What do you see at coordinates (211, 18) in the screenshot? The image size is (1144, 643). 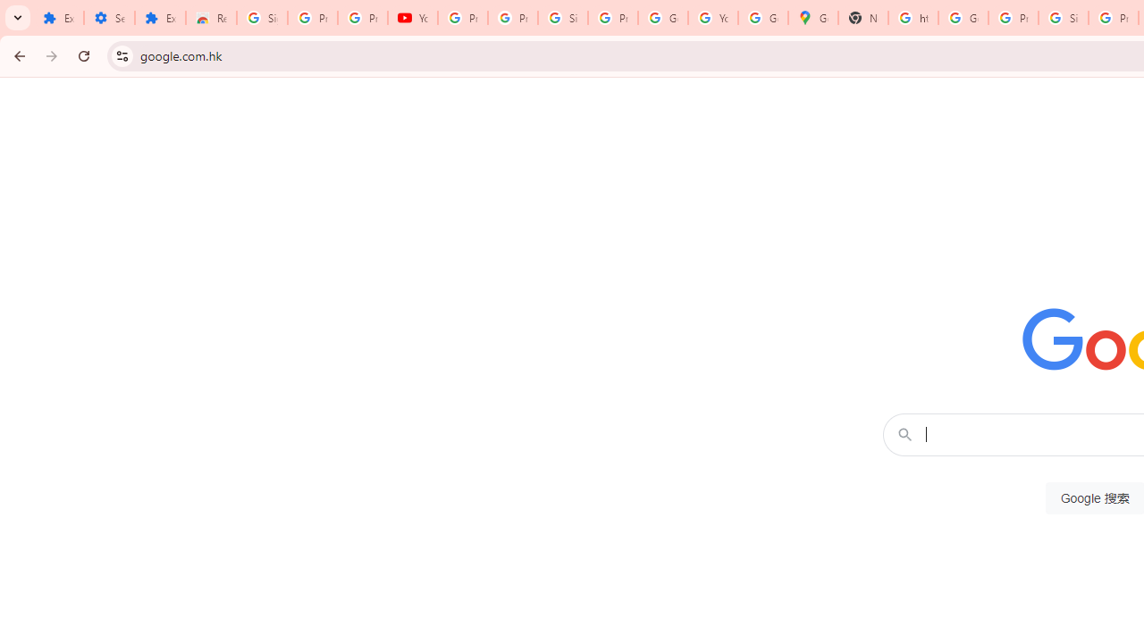 I see `Reviews: Helix Fruit Jump Arcade Game` at bounding box center [211, 18].